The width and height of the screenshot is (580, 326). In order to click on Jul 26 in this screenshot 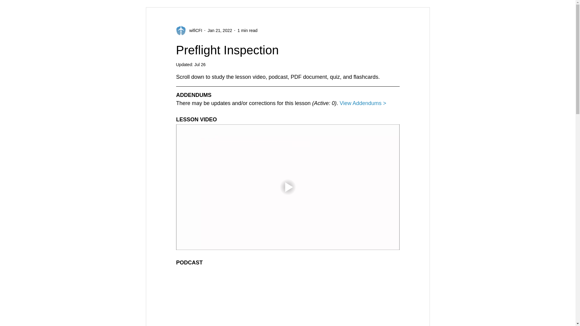, I will do `click(200, 65)`.